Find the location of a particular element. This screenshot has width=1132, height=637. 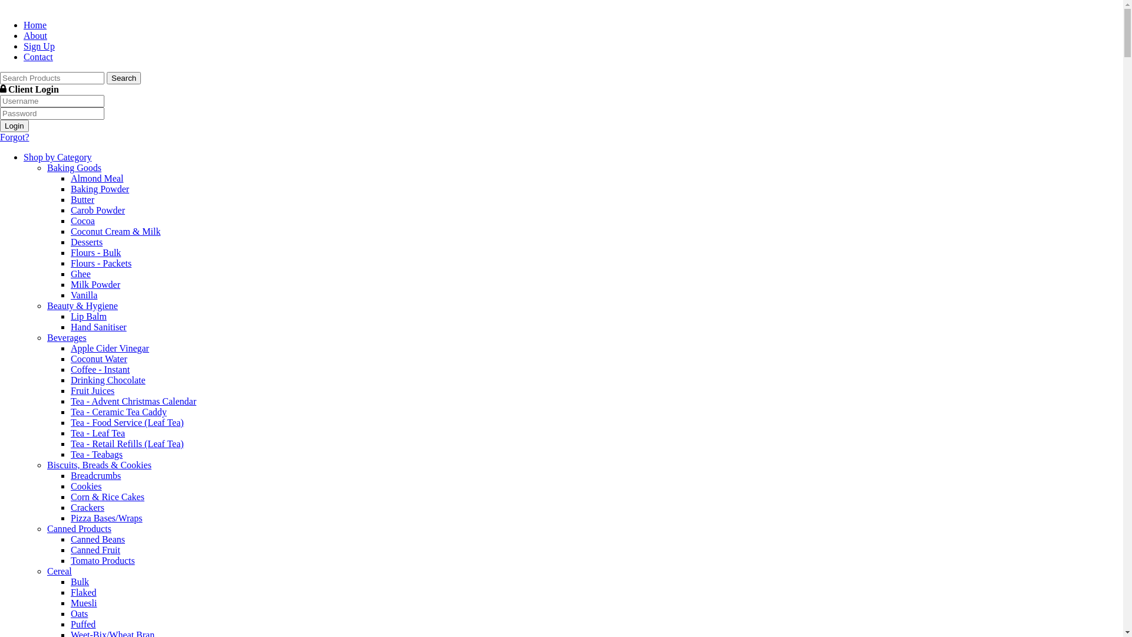

Tea - Leaf Tea is located at coordinates (98, 433).